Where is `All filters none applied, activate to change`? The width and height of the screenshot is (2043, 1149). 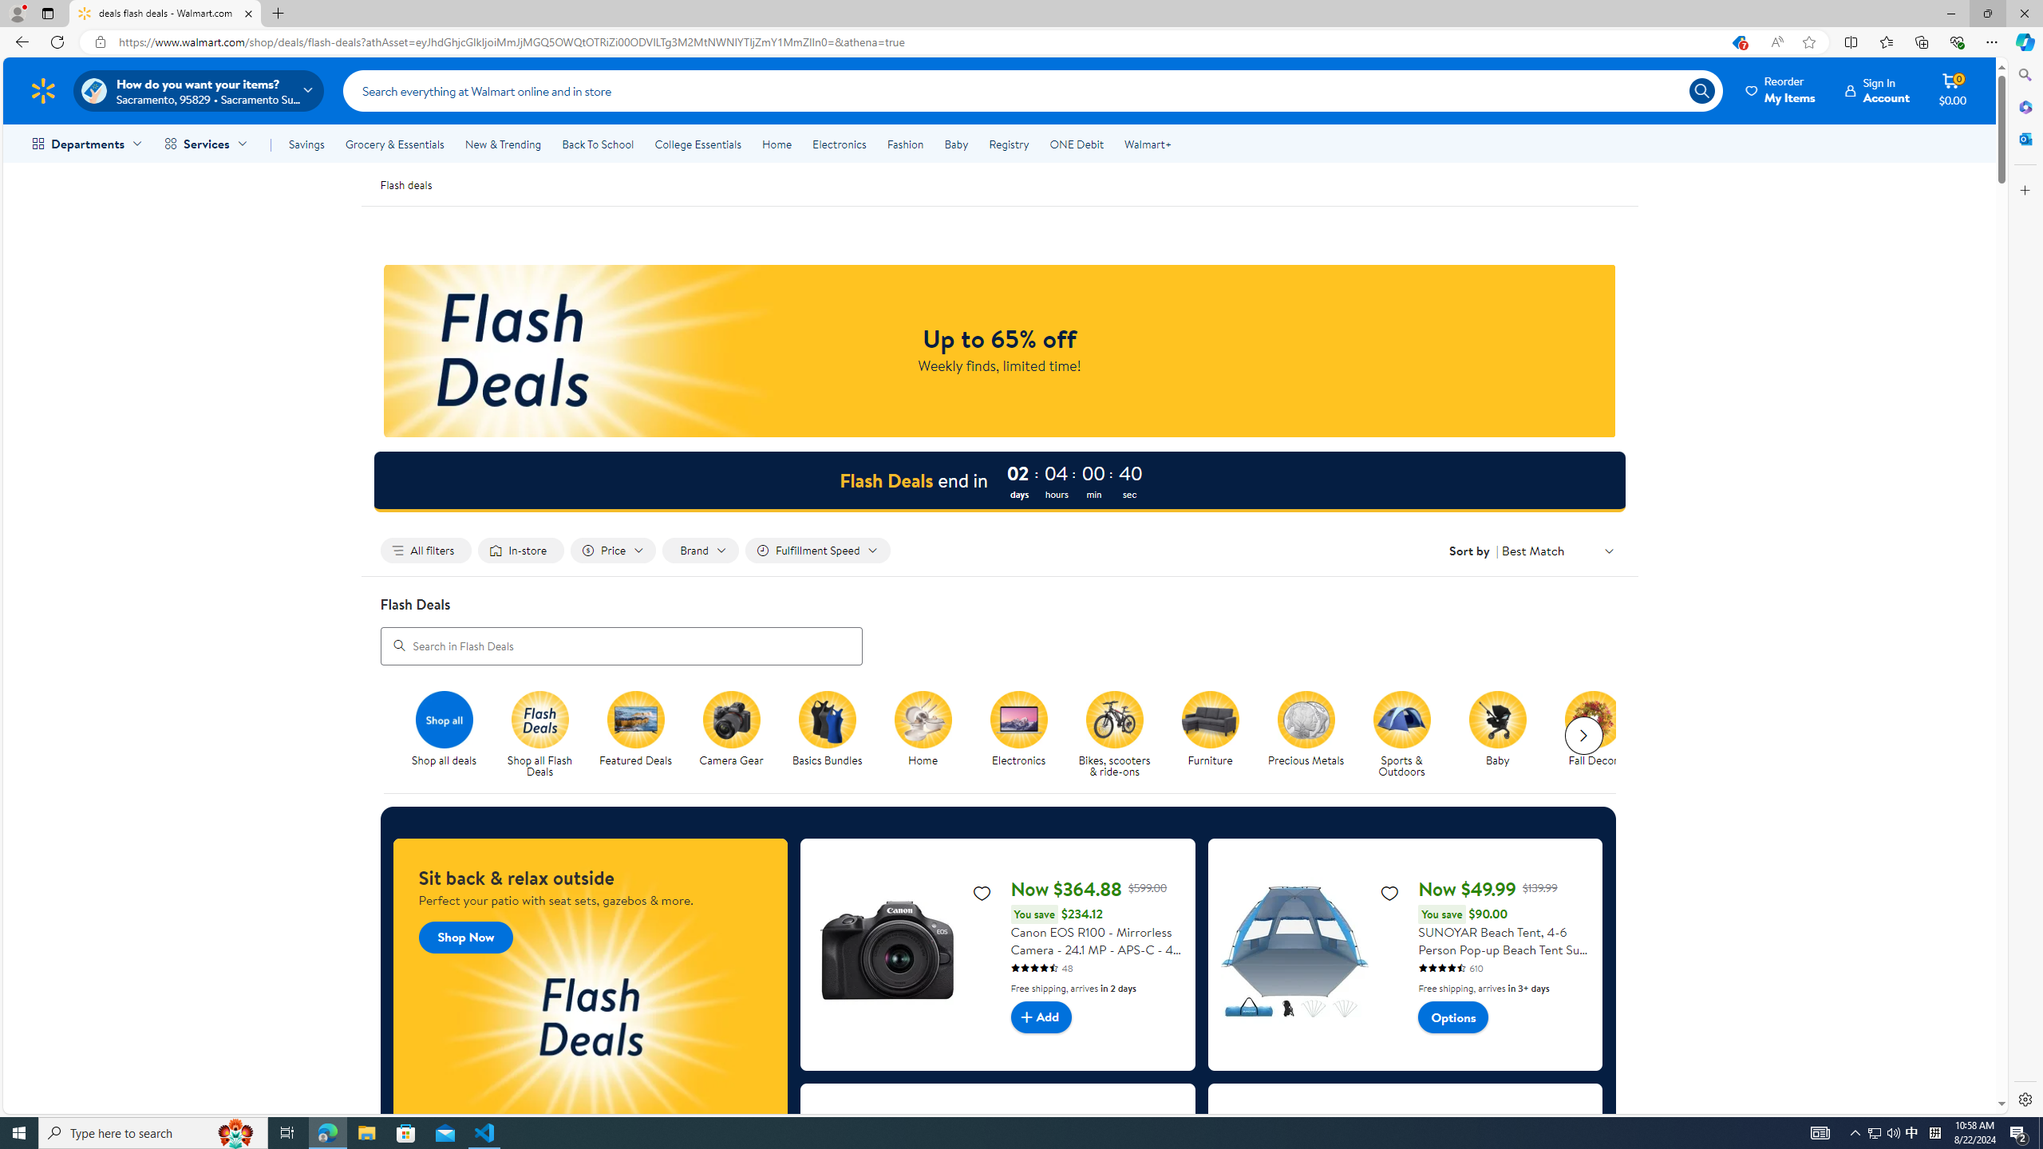 All filters none applied, activate to change is located at coordinates (426, 551).